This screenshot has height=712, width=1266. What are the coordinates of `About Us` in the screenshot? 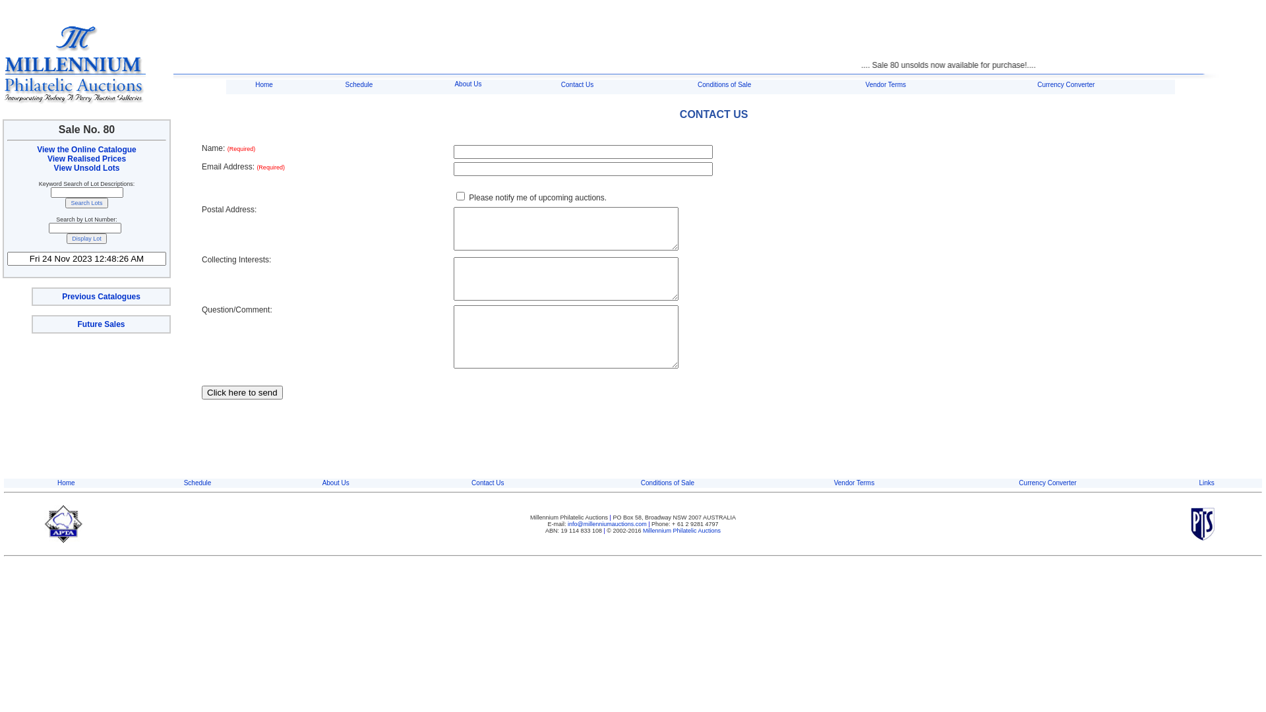 It's located at (468, 84).